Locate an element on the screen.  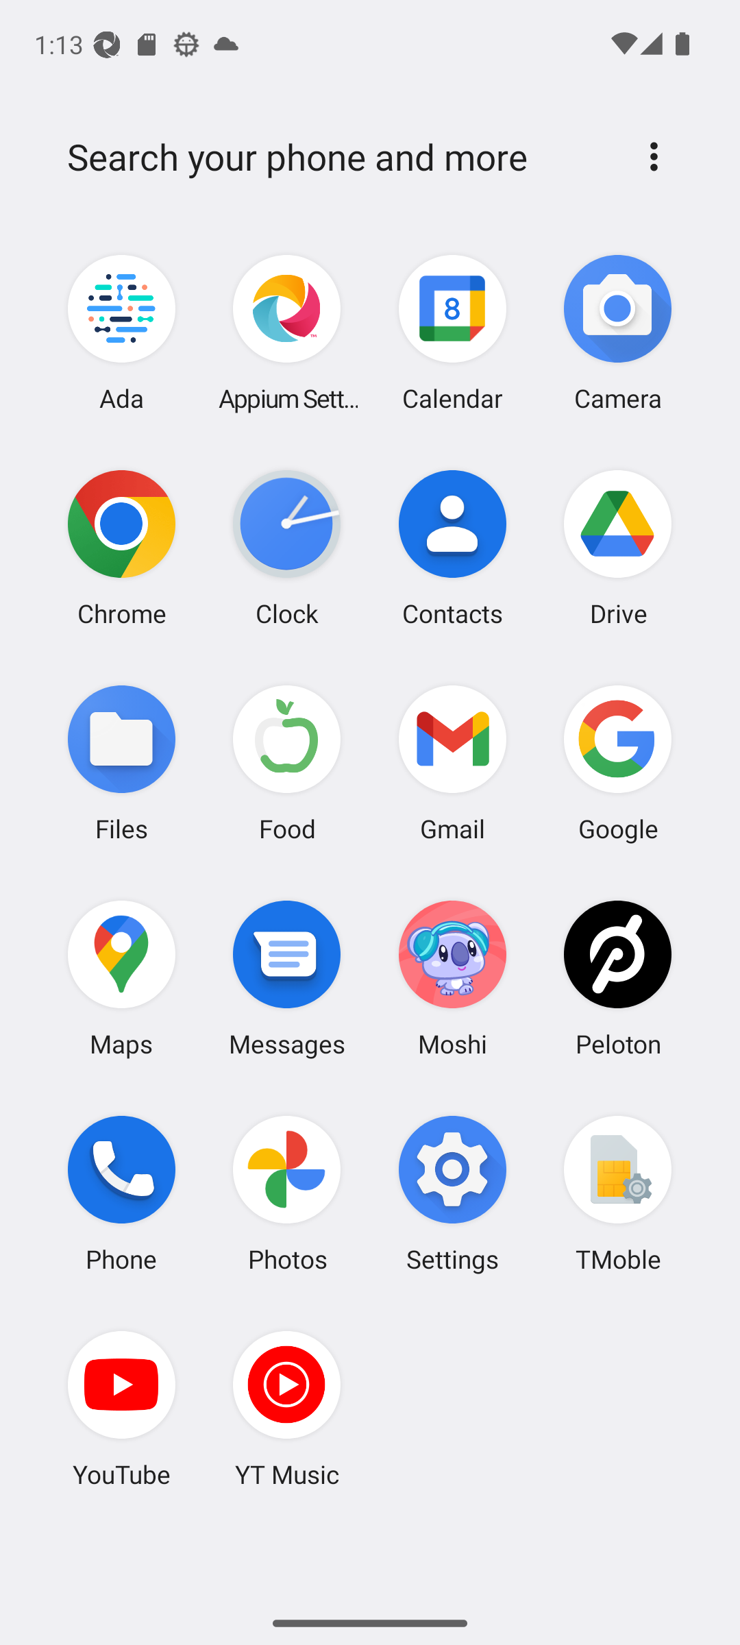
Preferences is located at coordinates (654, 156).